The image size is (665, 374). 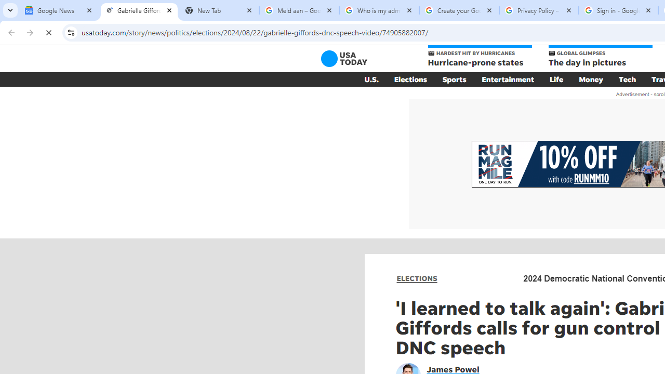 I want to click on ELECTIONS, so click(x=417, y=278).